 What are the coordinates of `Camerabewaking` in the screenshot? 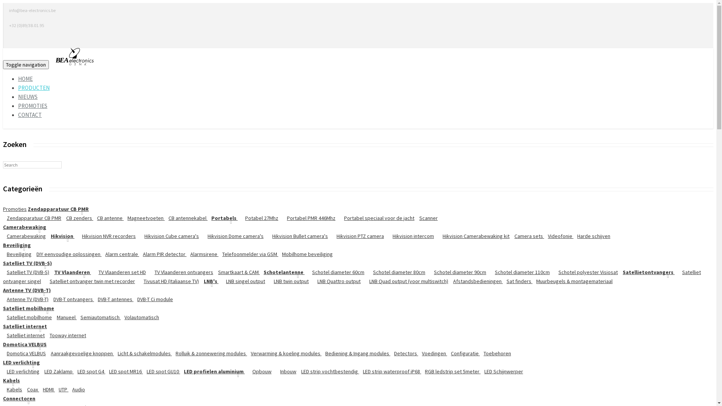 It's located at (24, 227).